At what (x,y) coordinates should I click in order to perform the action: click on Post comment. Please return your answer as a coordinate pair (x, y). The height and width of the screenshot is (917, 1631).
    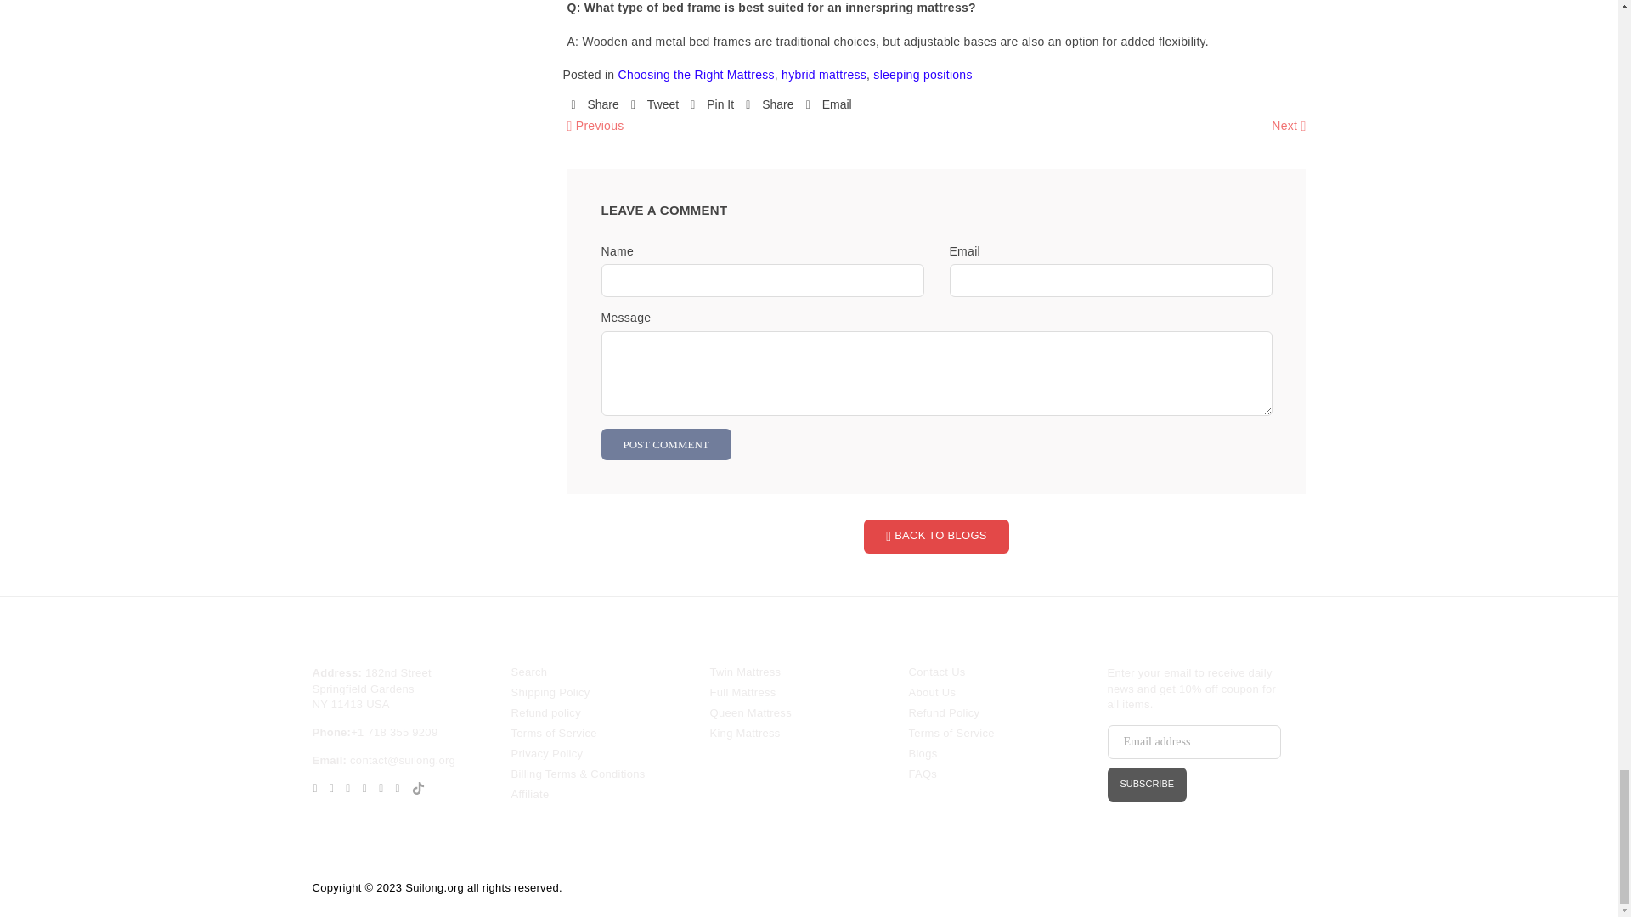
    Looking at the image, I should click on (666, 445).